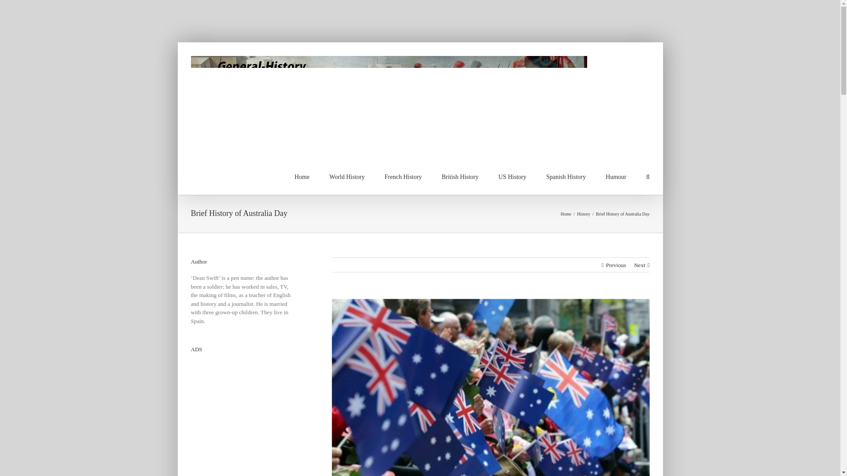 This screenshot has width=847, height=476. Describe the element at coordinates (403, 176) in the screenshot. I see `French History` at that location.